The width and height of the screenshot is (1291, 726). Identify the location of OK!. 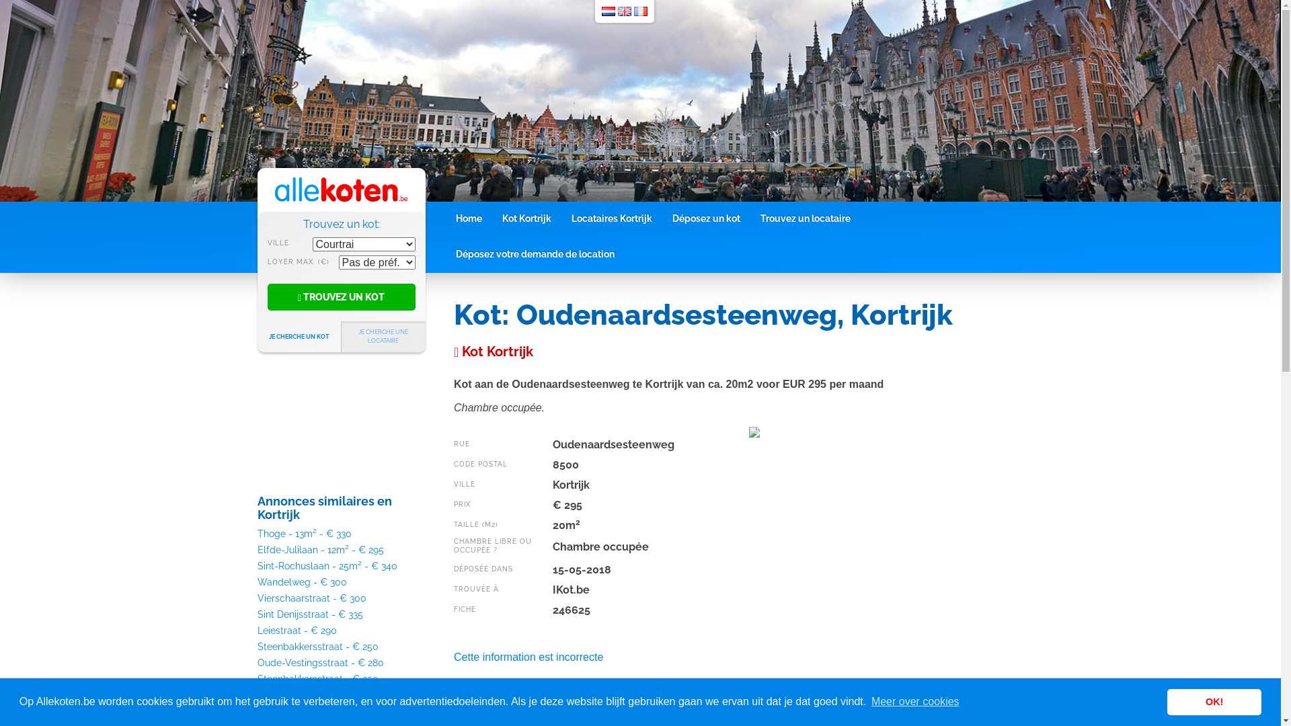
(1214, 702).